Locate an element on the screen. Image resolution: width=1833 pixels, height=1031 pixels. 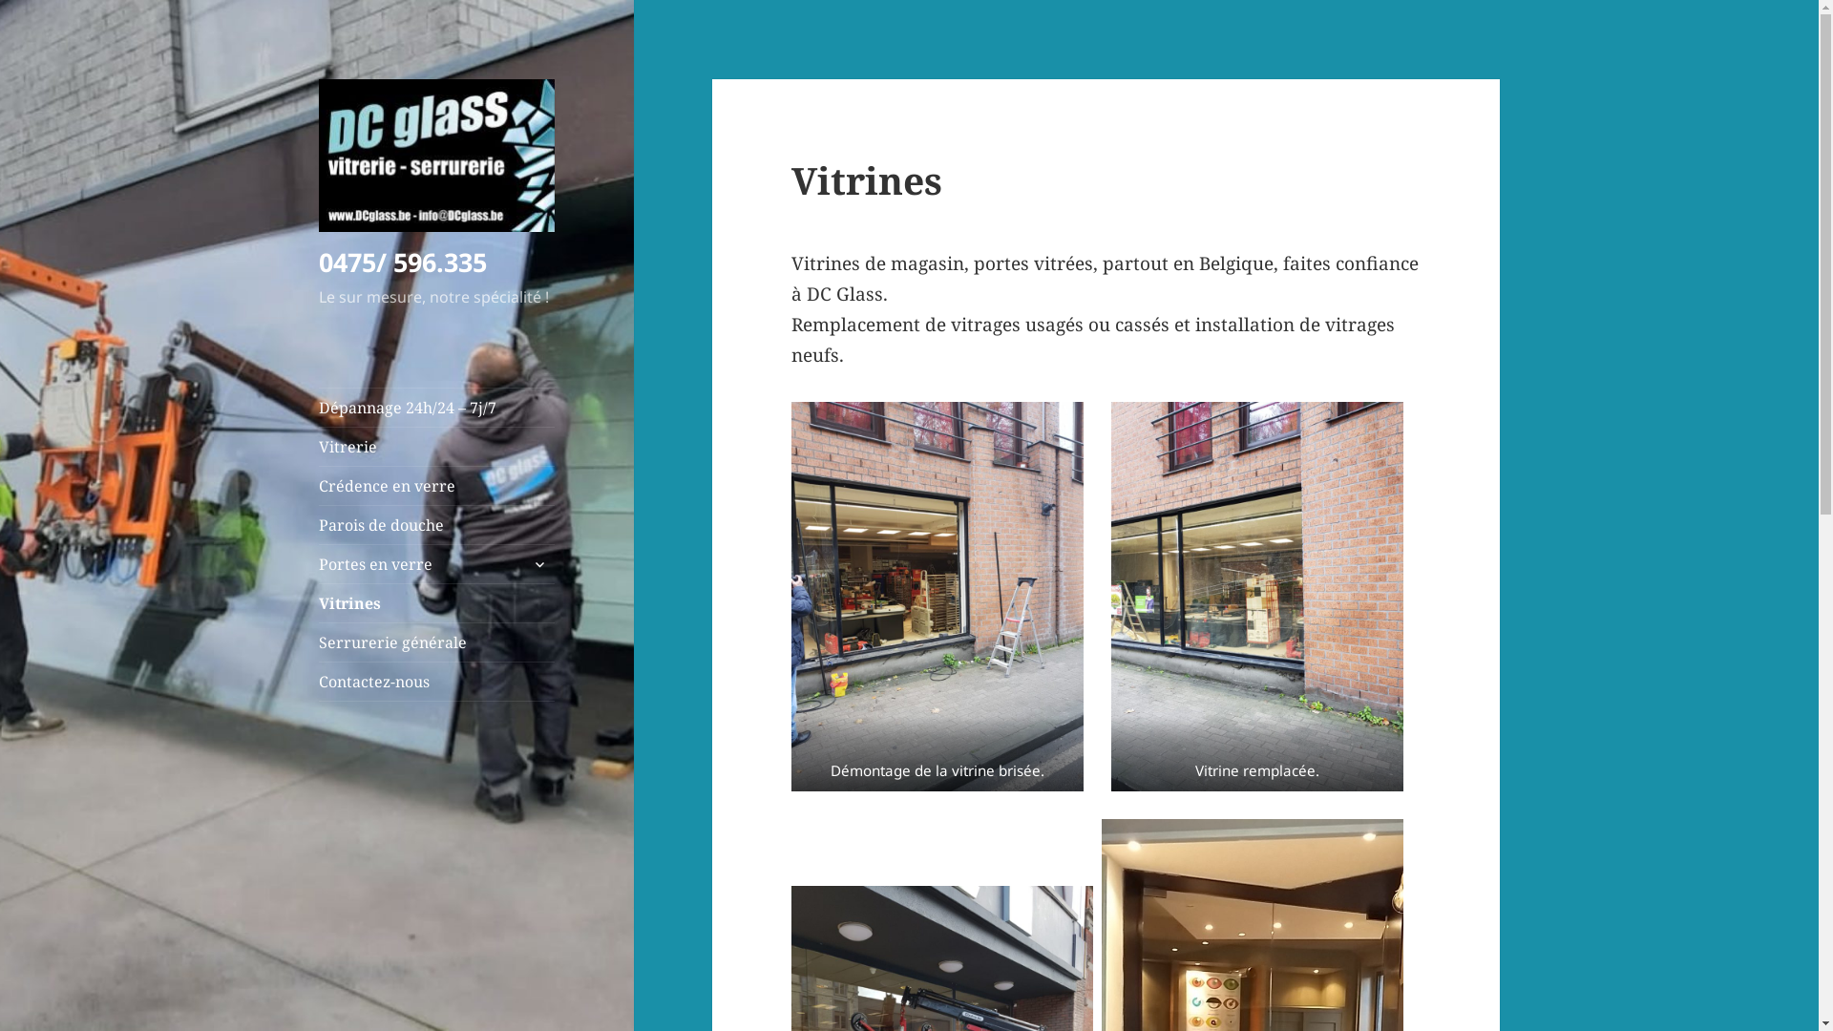
ouvrir le sous-menu is located at coordinates (539, 564).